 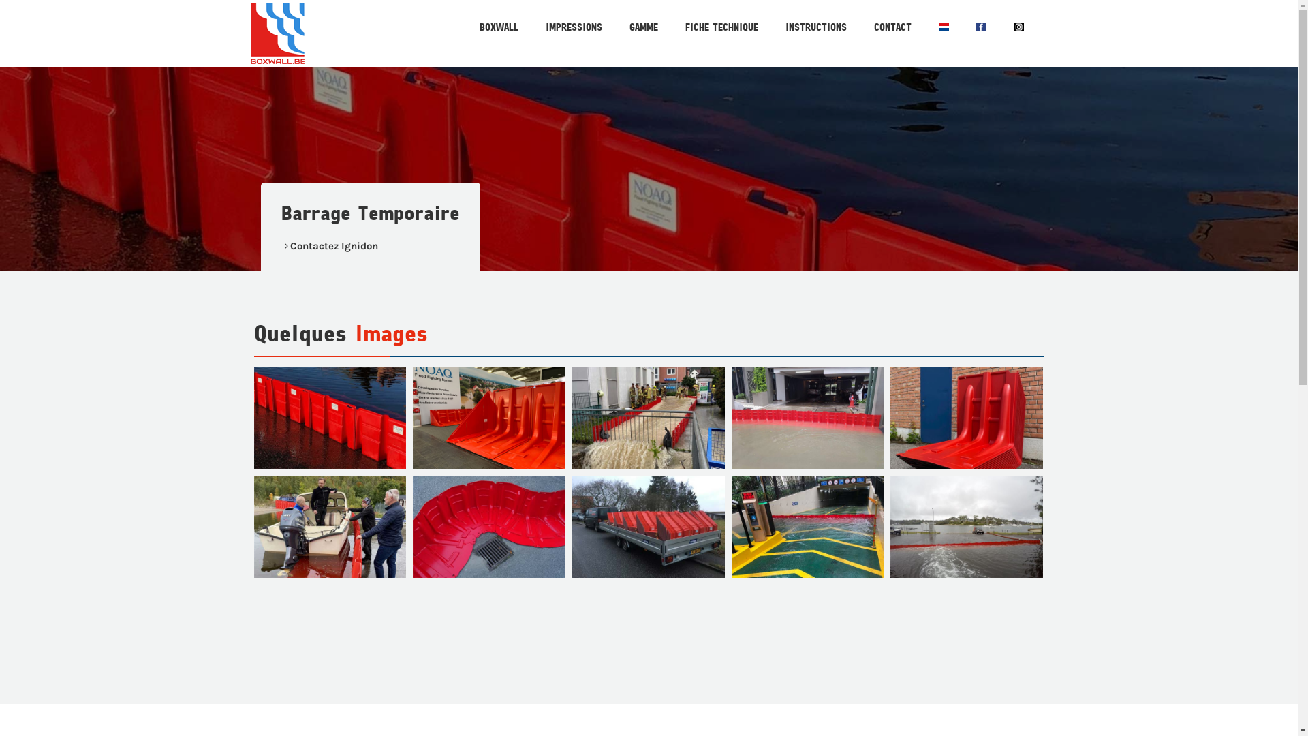 What do you see at coordinates (499, 27) in the screenshot?
I see `BOXWALL` at bounding box center [499, 27].